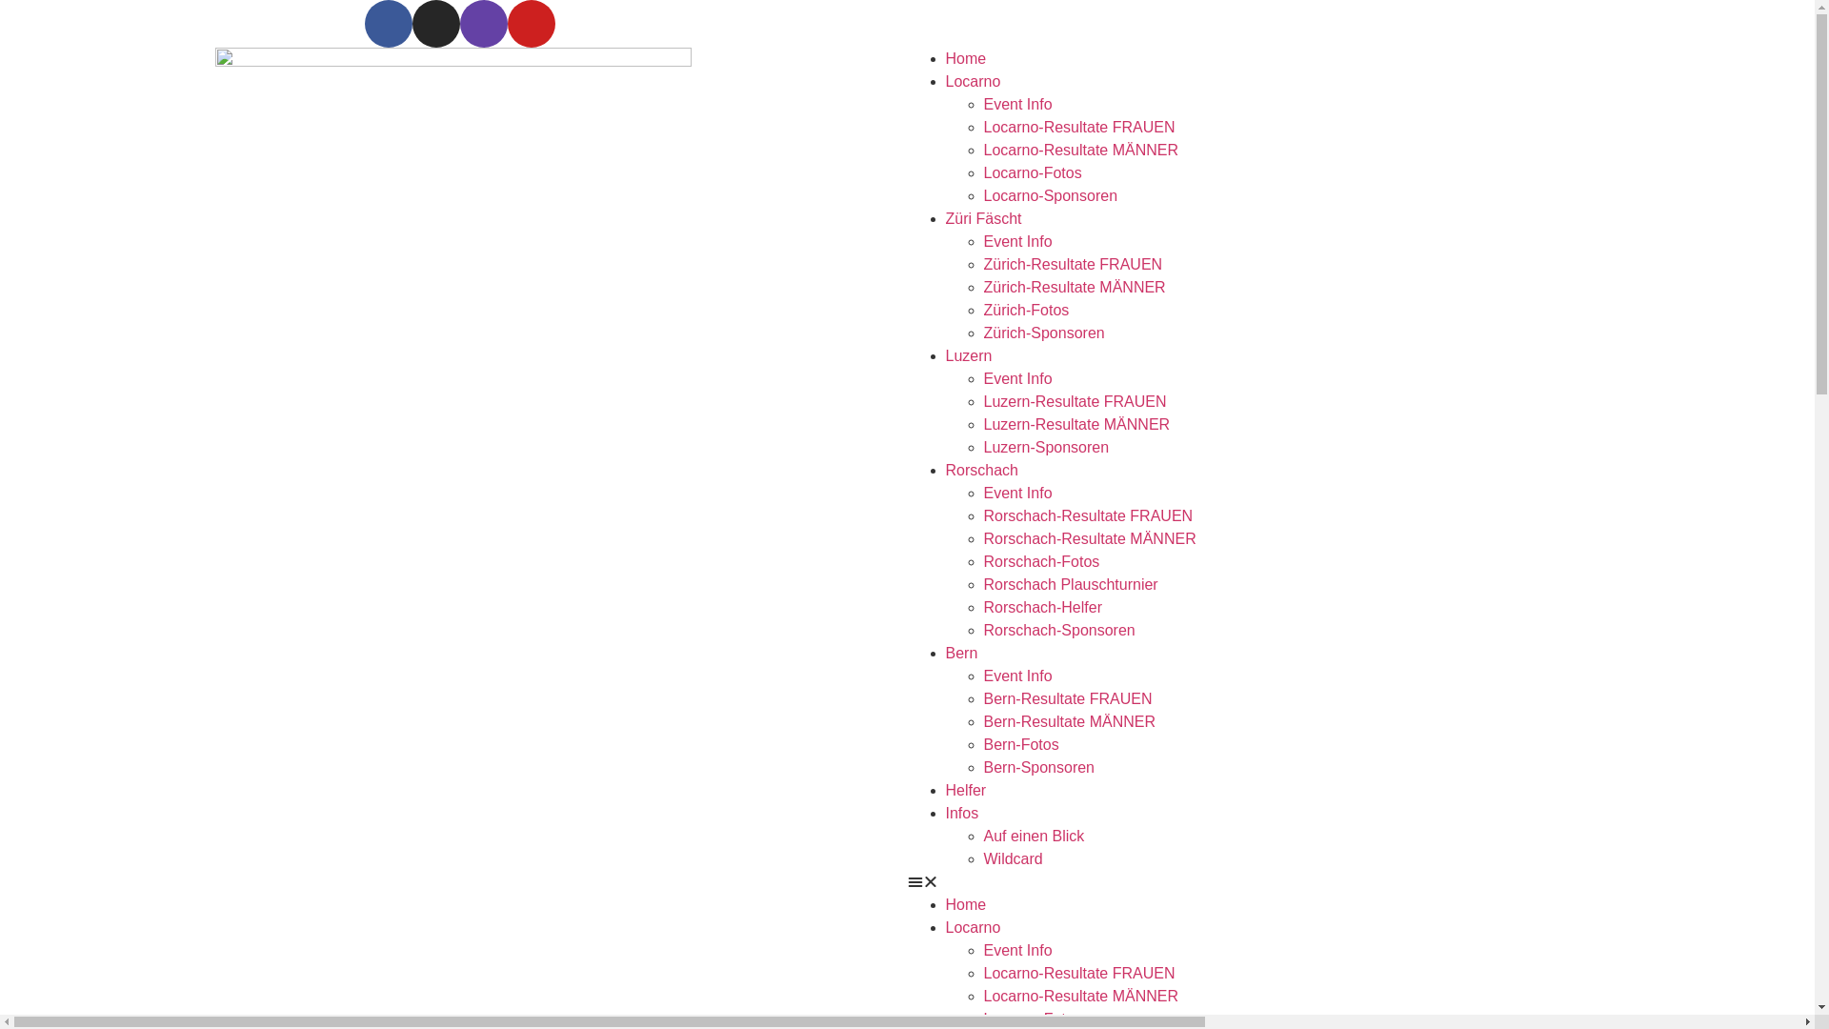 This screenshot has height=1029, width=1829. Describe the element at coordinates (973, 928) in the screenshot. I see `Locarno` at that location.